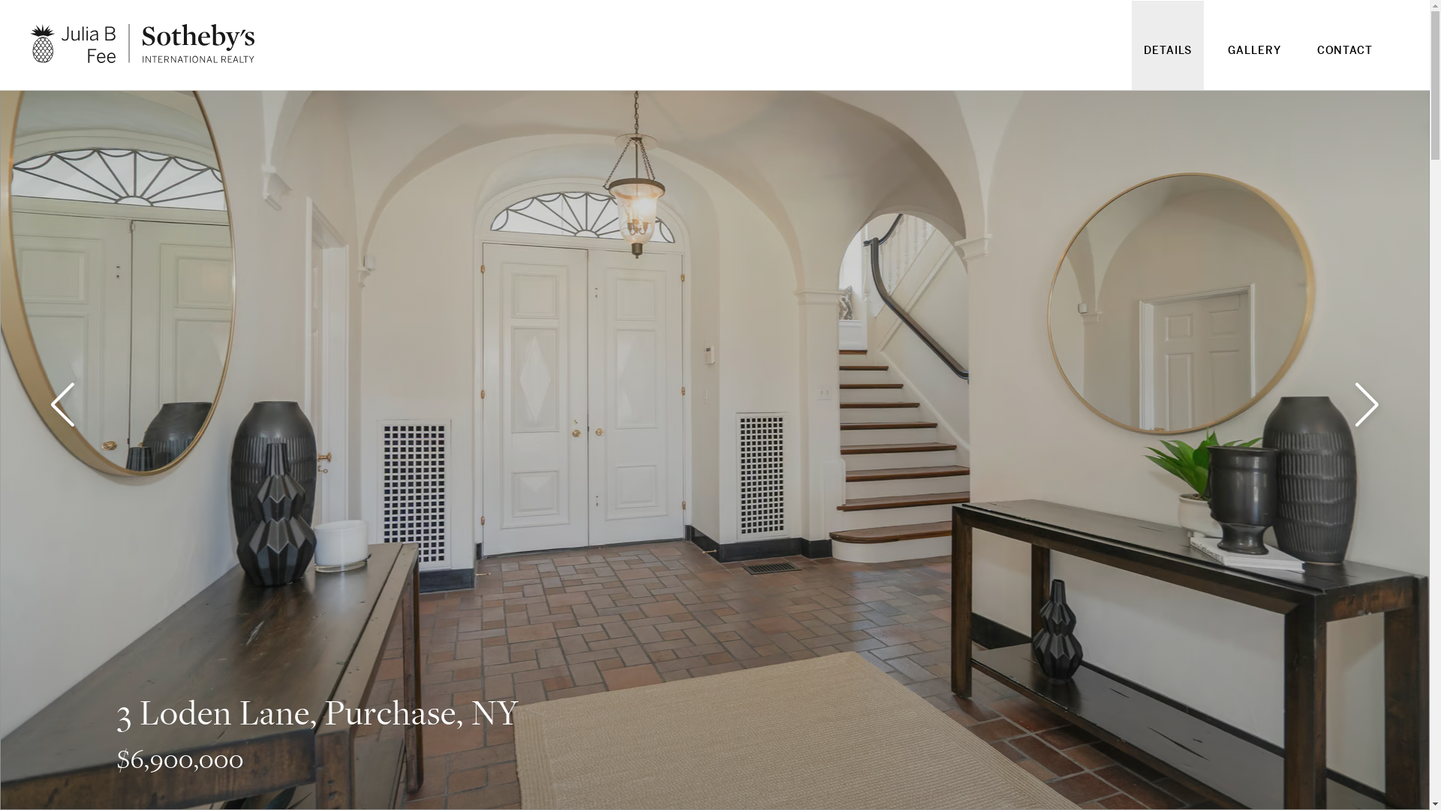  Describe the element at coordinates (1254, 60) in the screenshot. I see `GALLERY` at that location.